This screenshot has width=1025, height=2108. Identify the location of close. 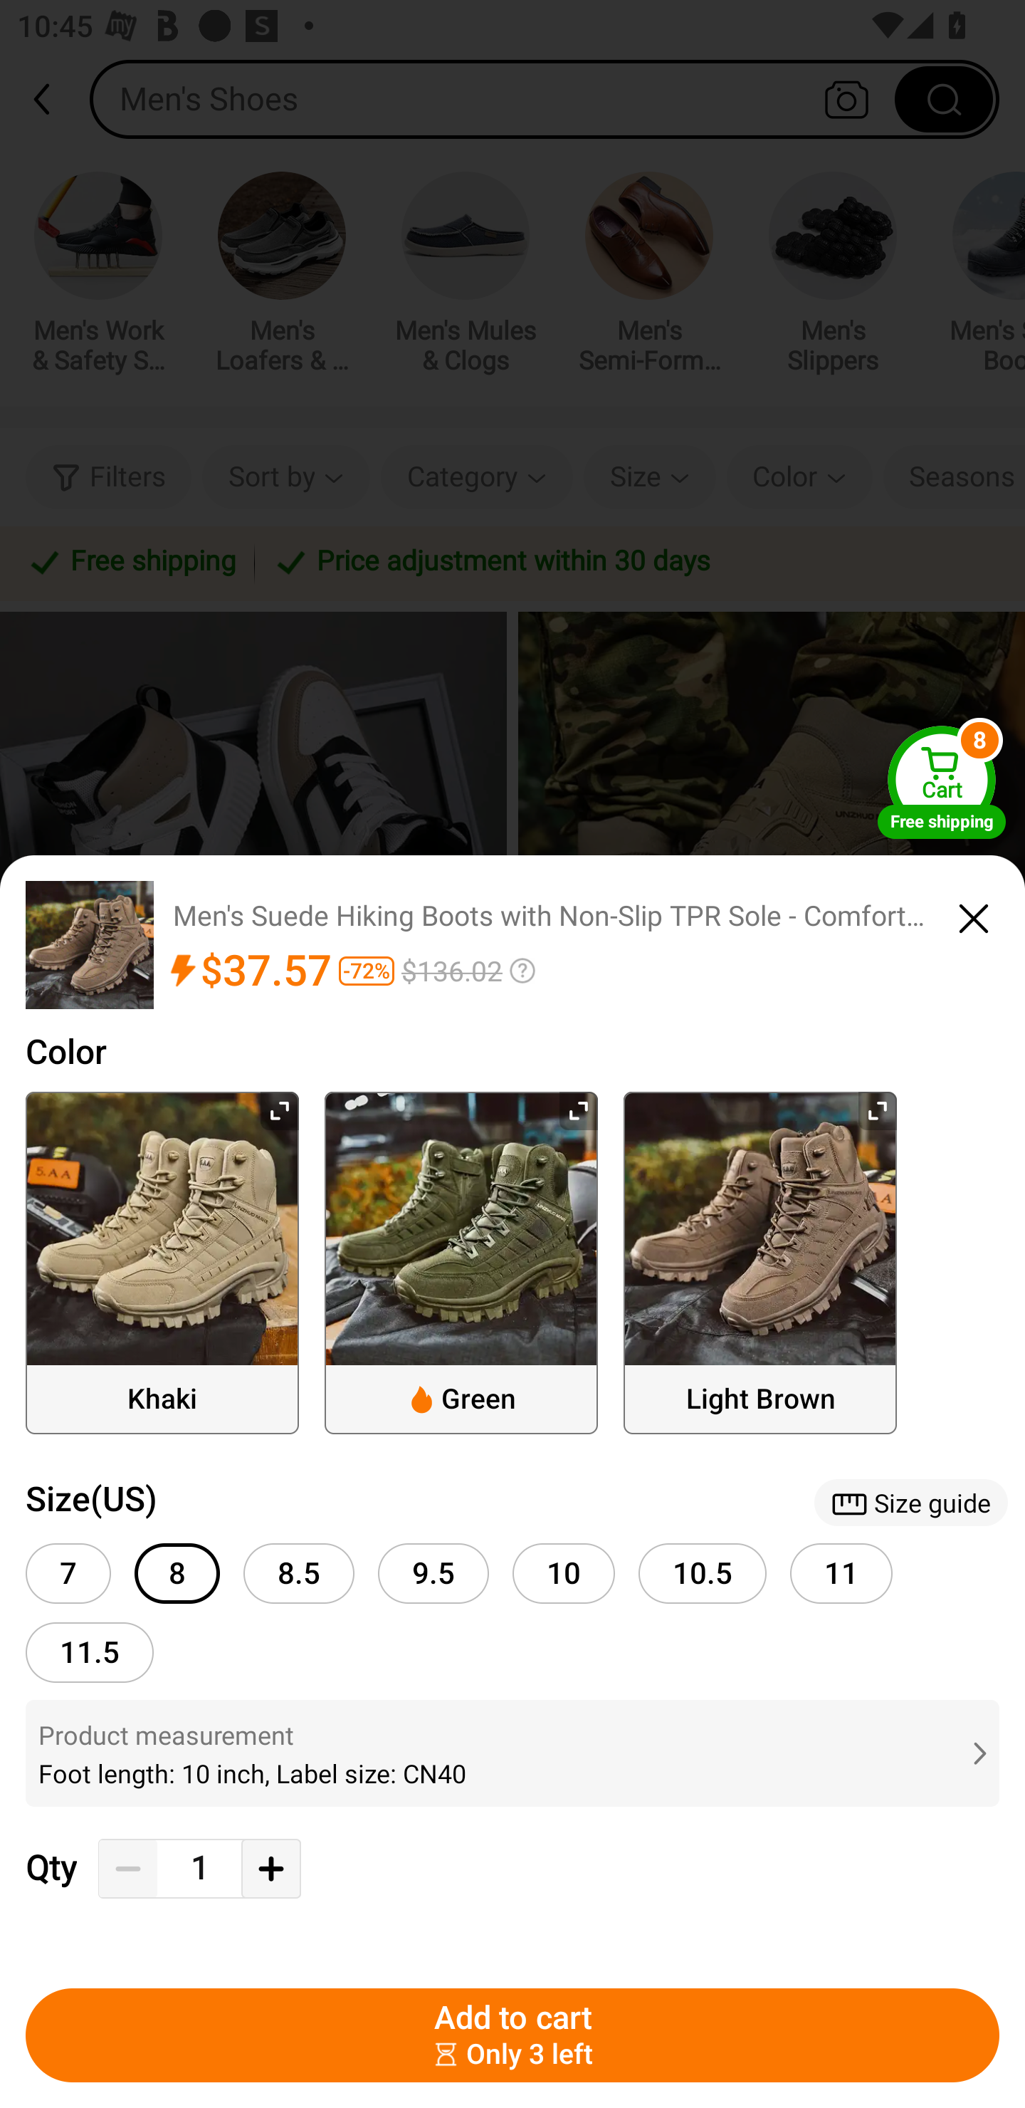
(974, 914).